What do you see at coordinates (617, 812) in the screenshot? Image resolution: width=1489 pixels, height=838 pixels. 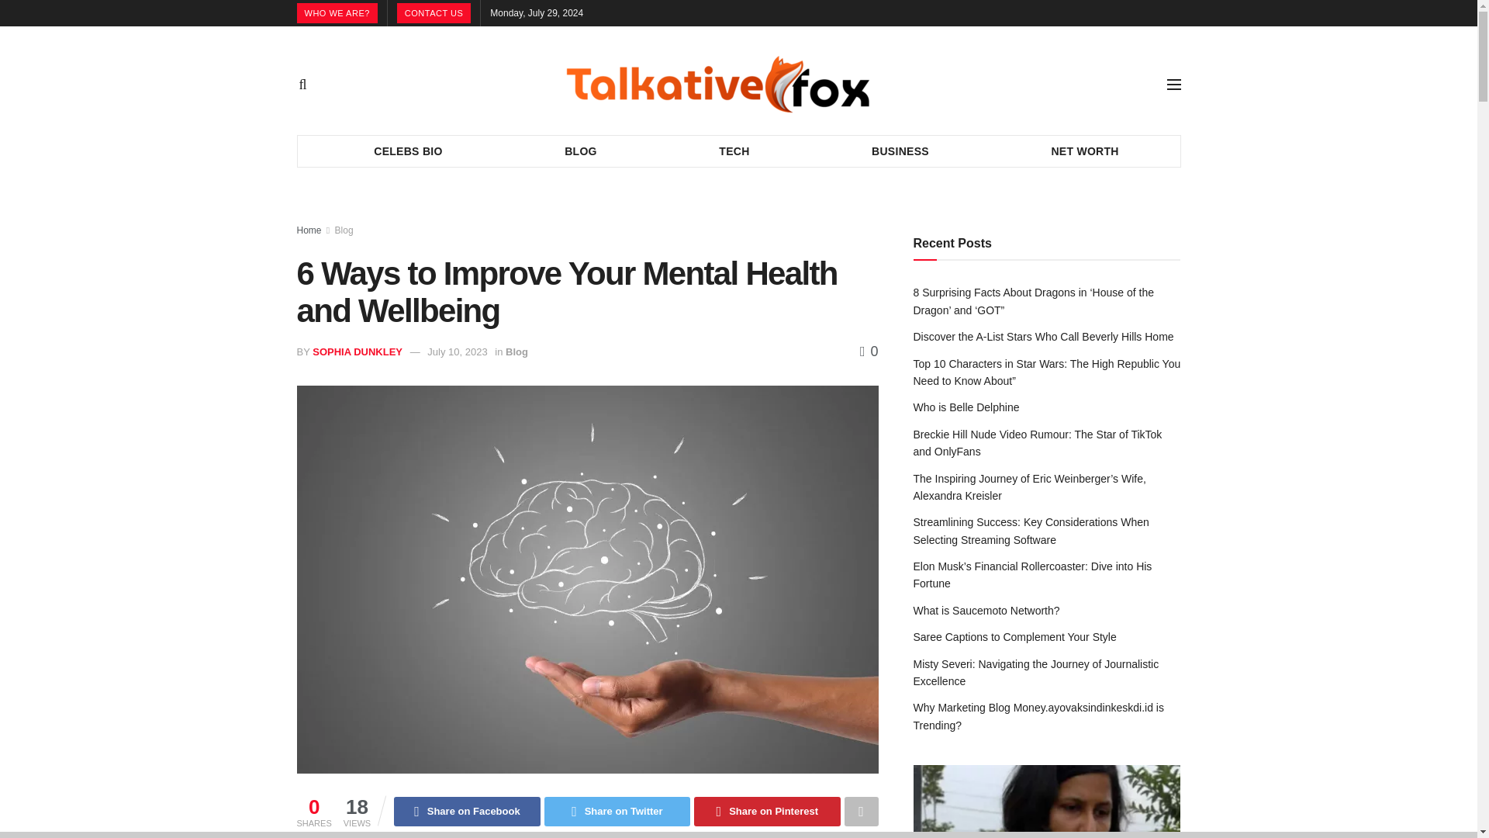 I see `Share on Twitter` at bounding box center [617, 812].